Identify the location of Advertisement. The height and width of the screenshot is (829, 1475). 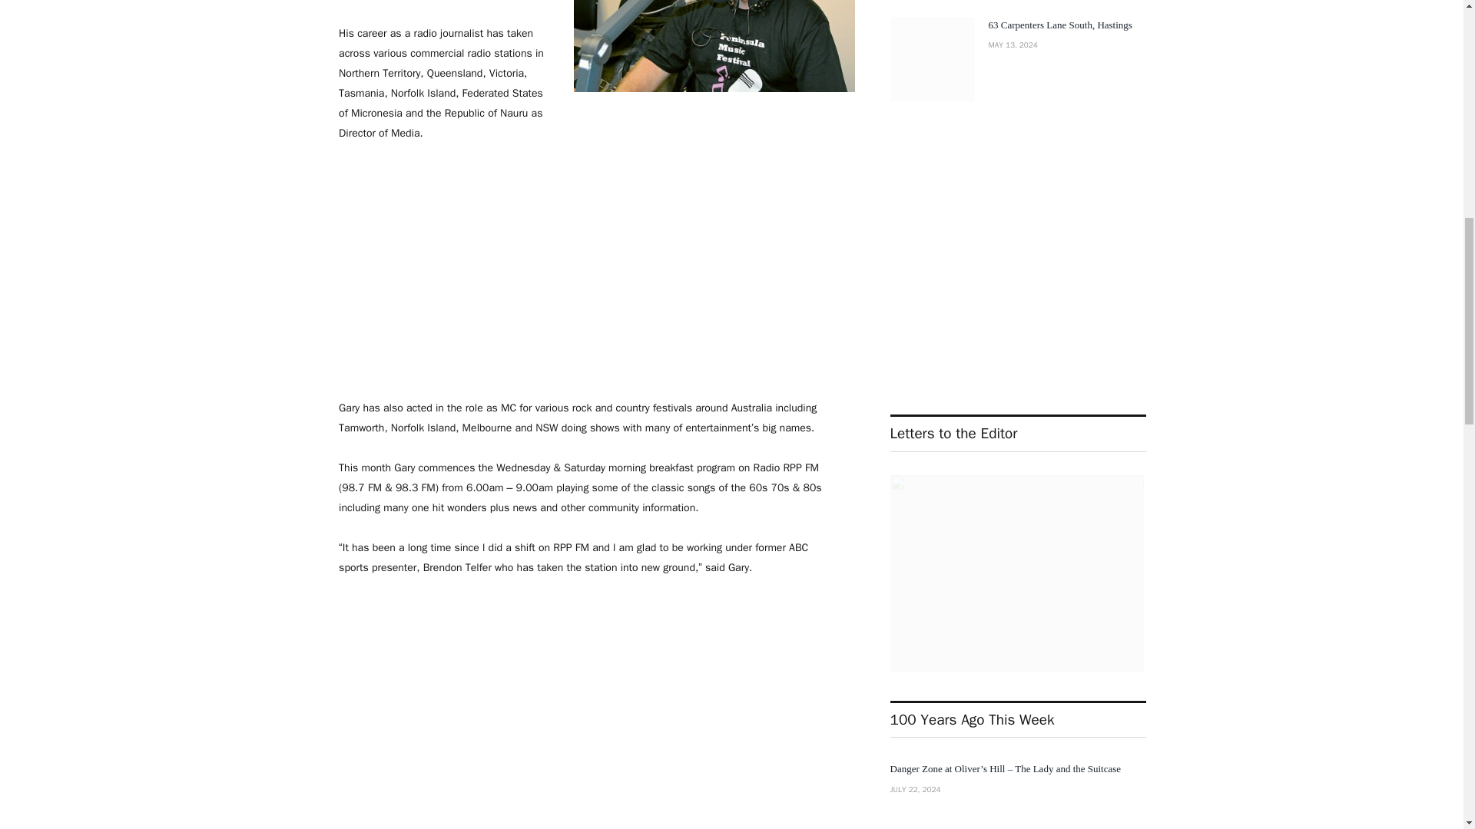
(587, 705).